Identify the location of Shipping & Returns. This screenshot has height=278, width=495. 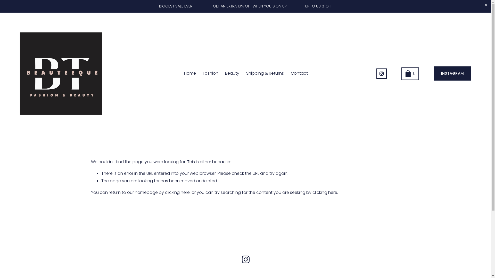
(265, 74).